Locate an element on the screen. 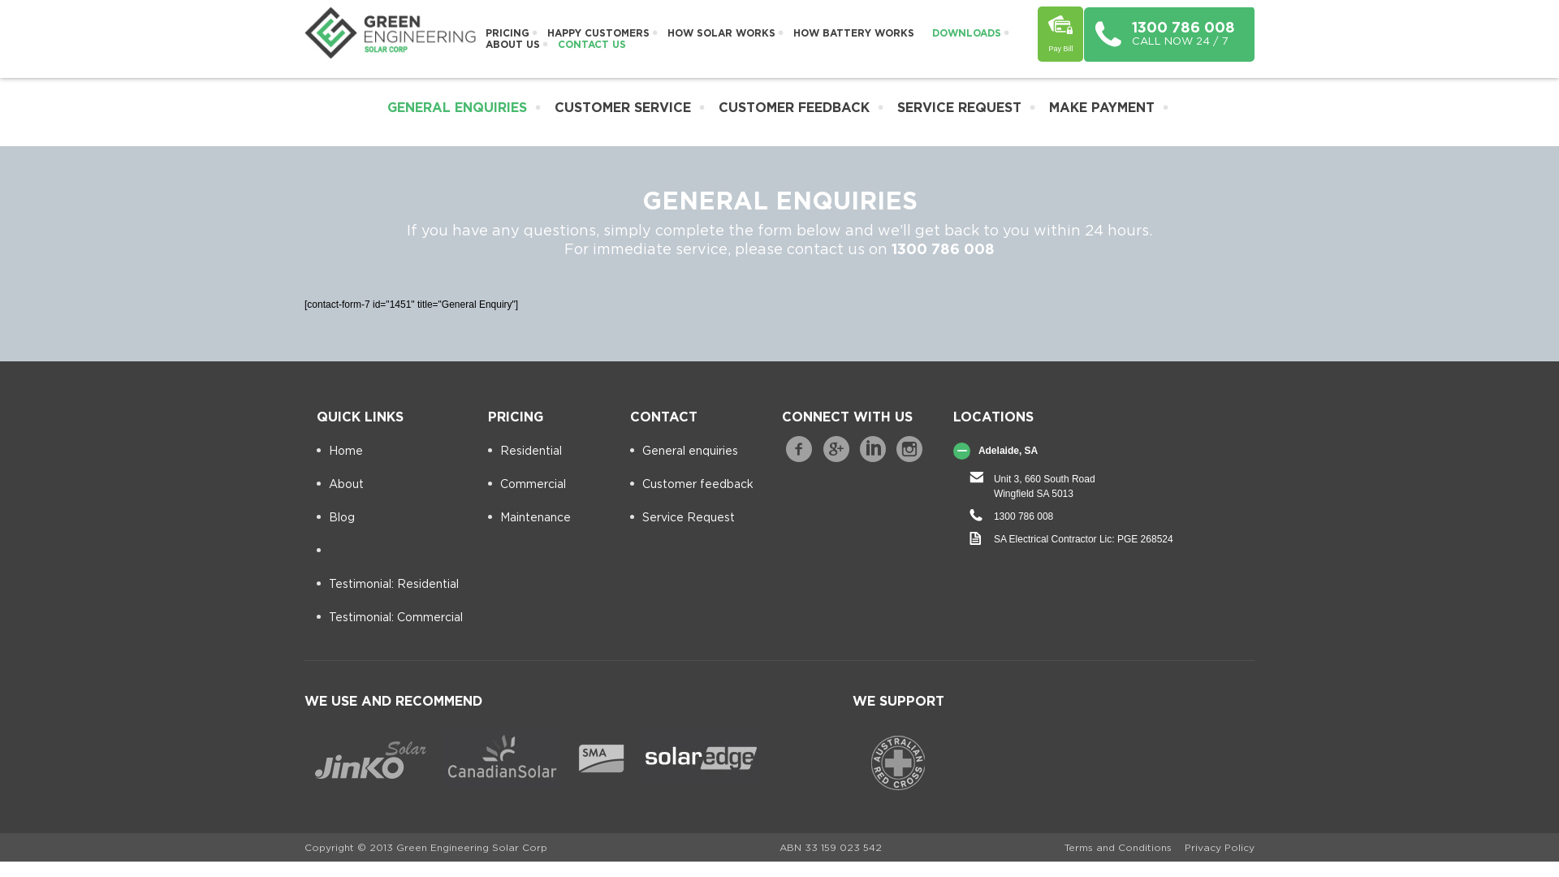 The height and width of the screenshot is (877, 1559). Followe on Google Plus is located at coordinates (836, 449).